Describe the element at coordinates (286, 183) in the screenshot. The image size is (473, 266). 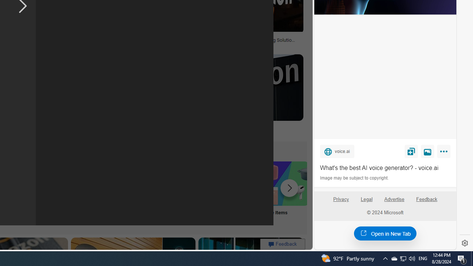
I see `Amazon Sale Items` at that location.